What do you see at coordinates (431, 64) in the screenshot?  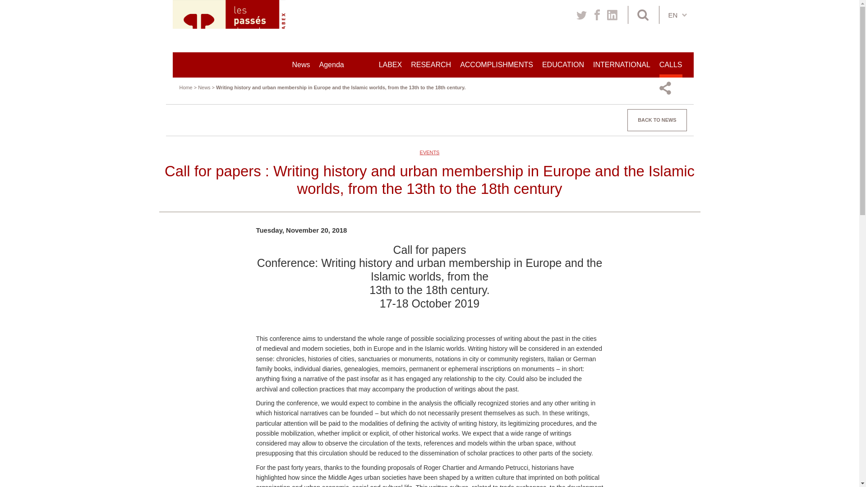 I see `RESEARCH` at bounding box center [431, 64].